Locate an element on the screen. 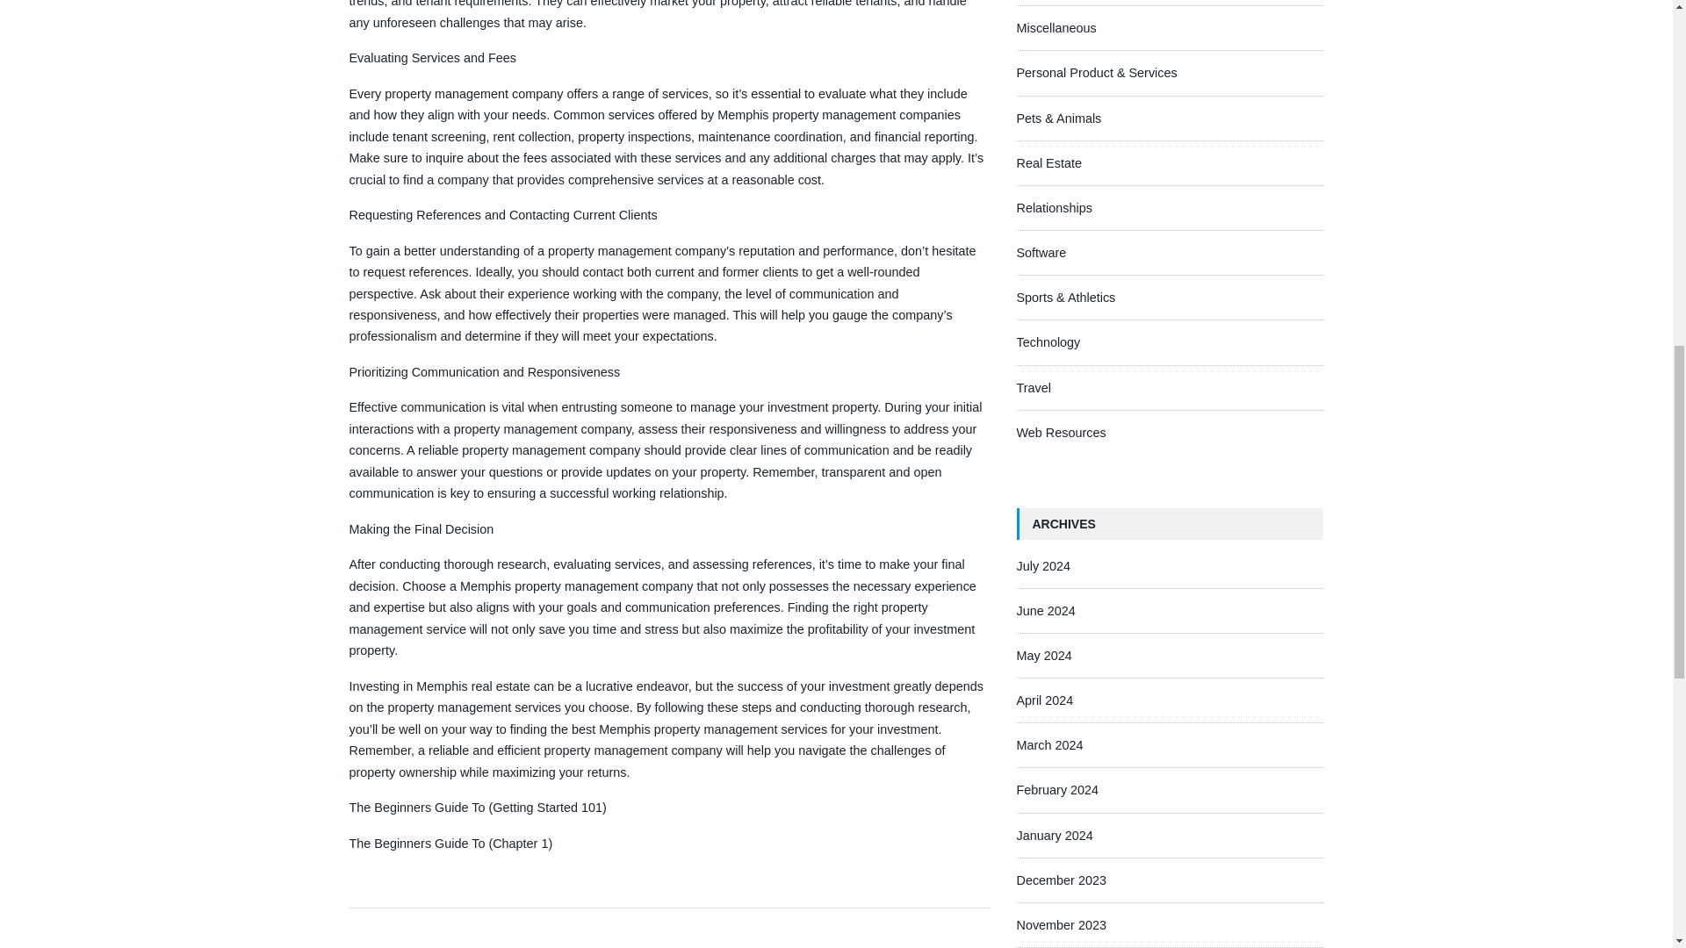 This screenshot has height=948, width=1686. July 2024 is located at coordinates (1043, 566).